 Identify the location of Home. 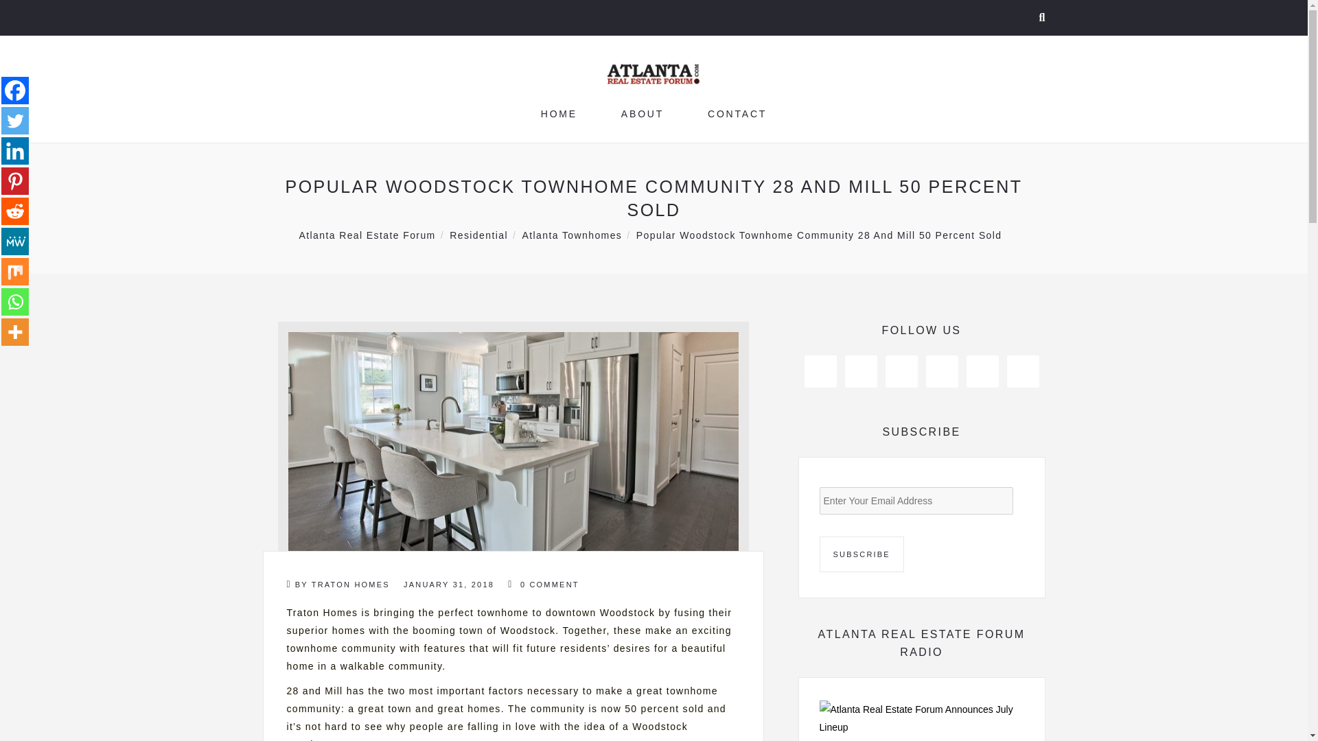
(559, 113).